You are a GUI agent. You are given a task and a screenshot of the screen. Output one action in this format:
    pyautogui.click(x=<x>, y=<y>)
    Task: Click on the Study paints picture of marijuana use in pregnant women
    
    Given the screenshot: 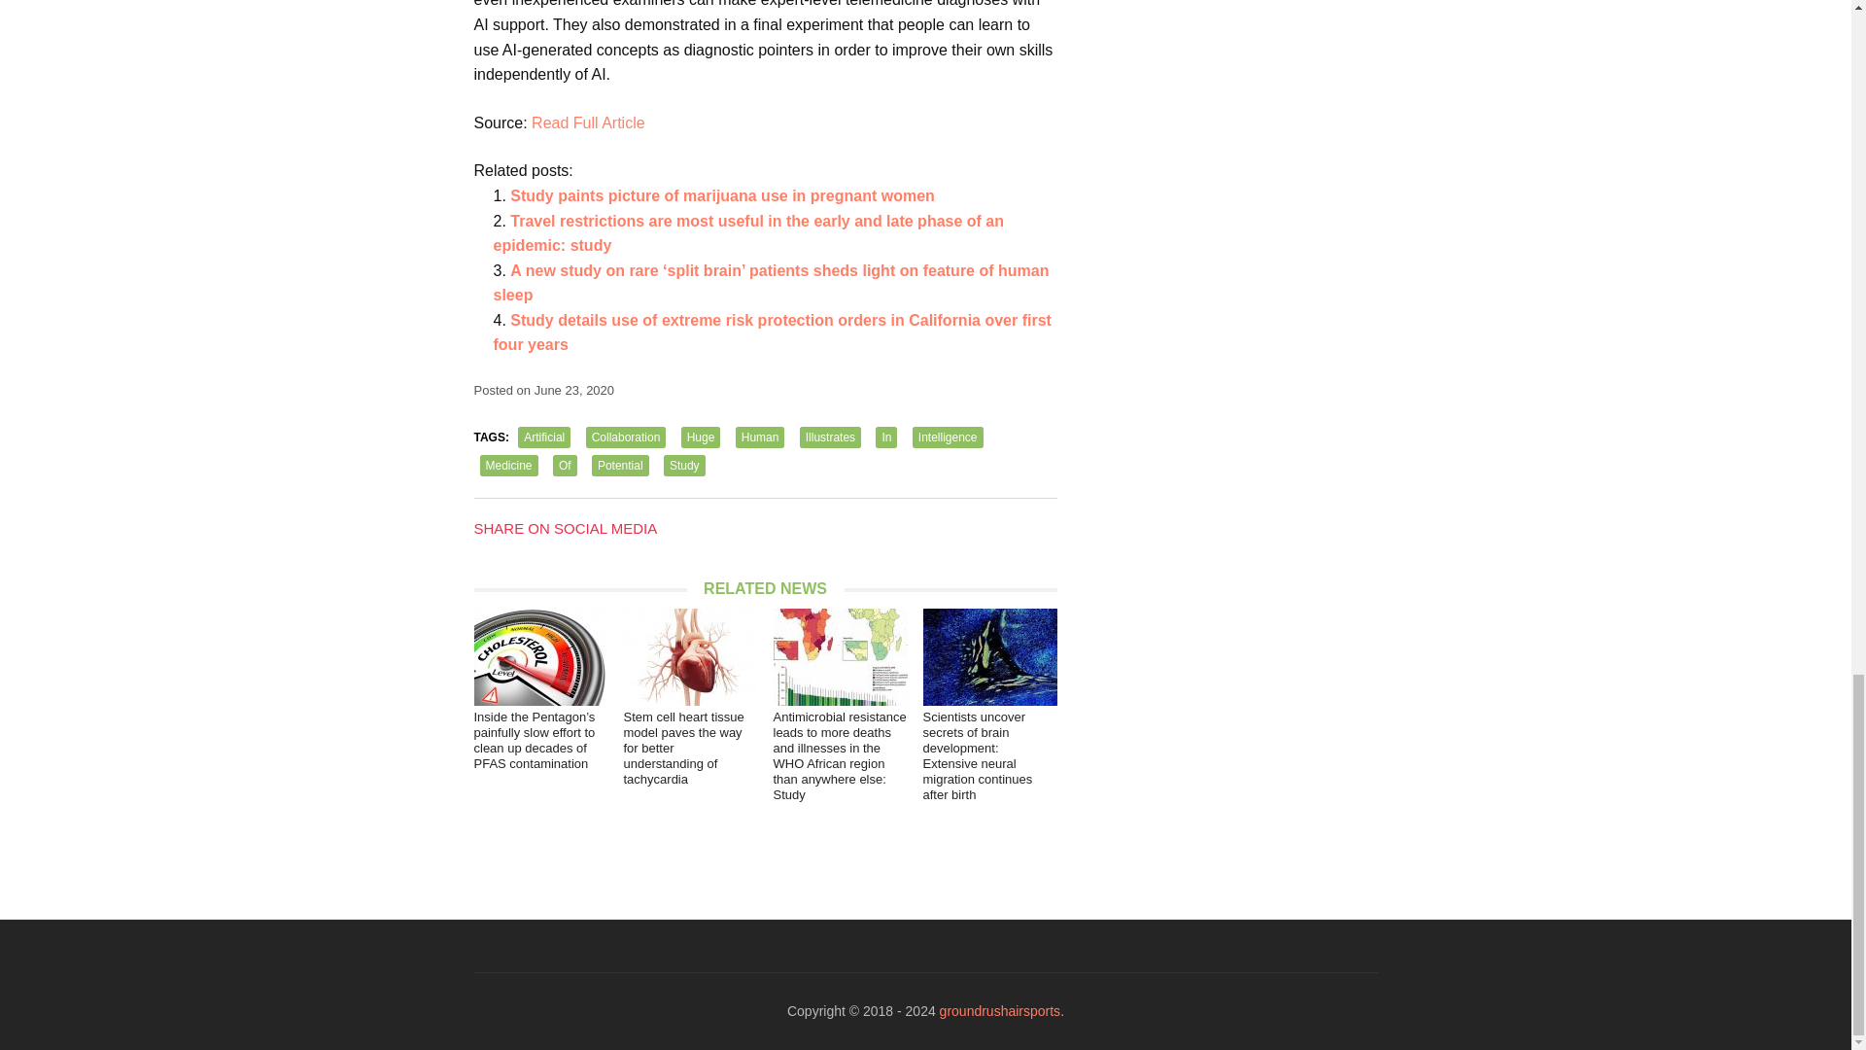 What is the action you would take?
    pyautogui.click(x=721, y=195)
    